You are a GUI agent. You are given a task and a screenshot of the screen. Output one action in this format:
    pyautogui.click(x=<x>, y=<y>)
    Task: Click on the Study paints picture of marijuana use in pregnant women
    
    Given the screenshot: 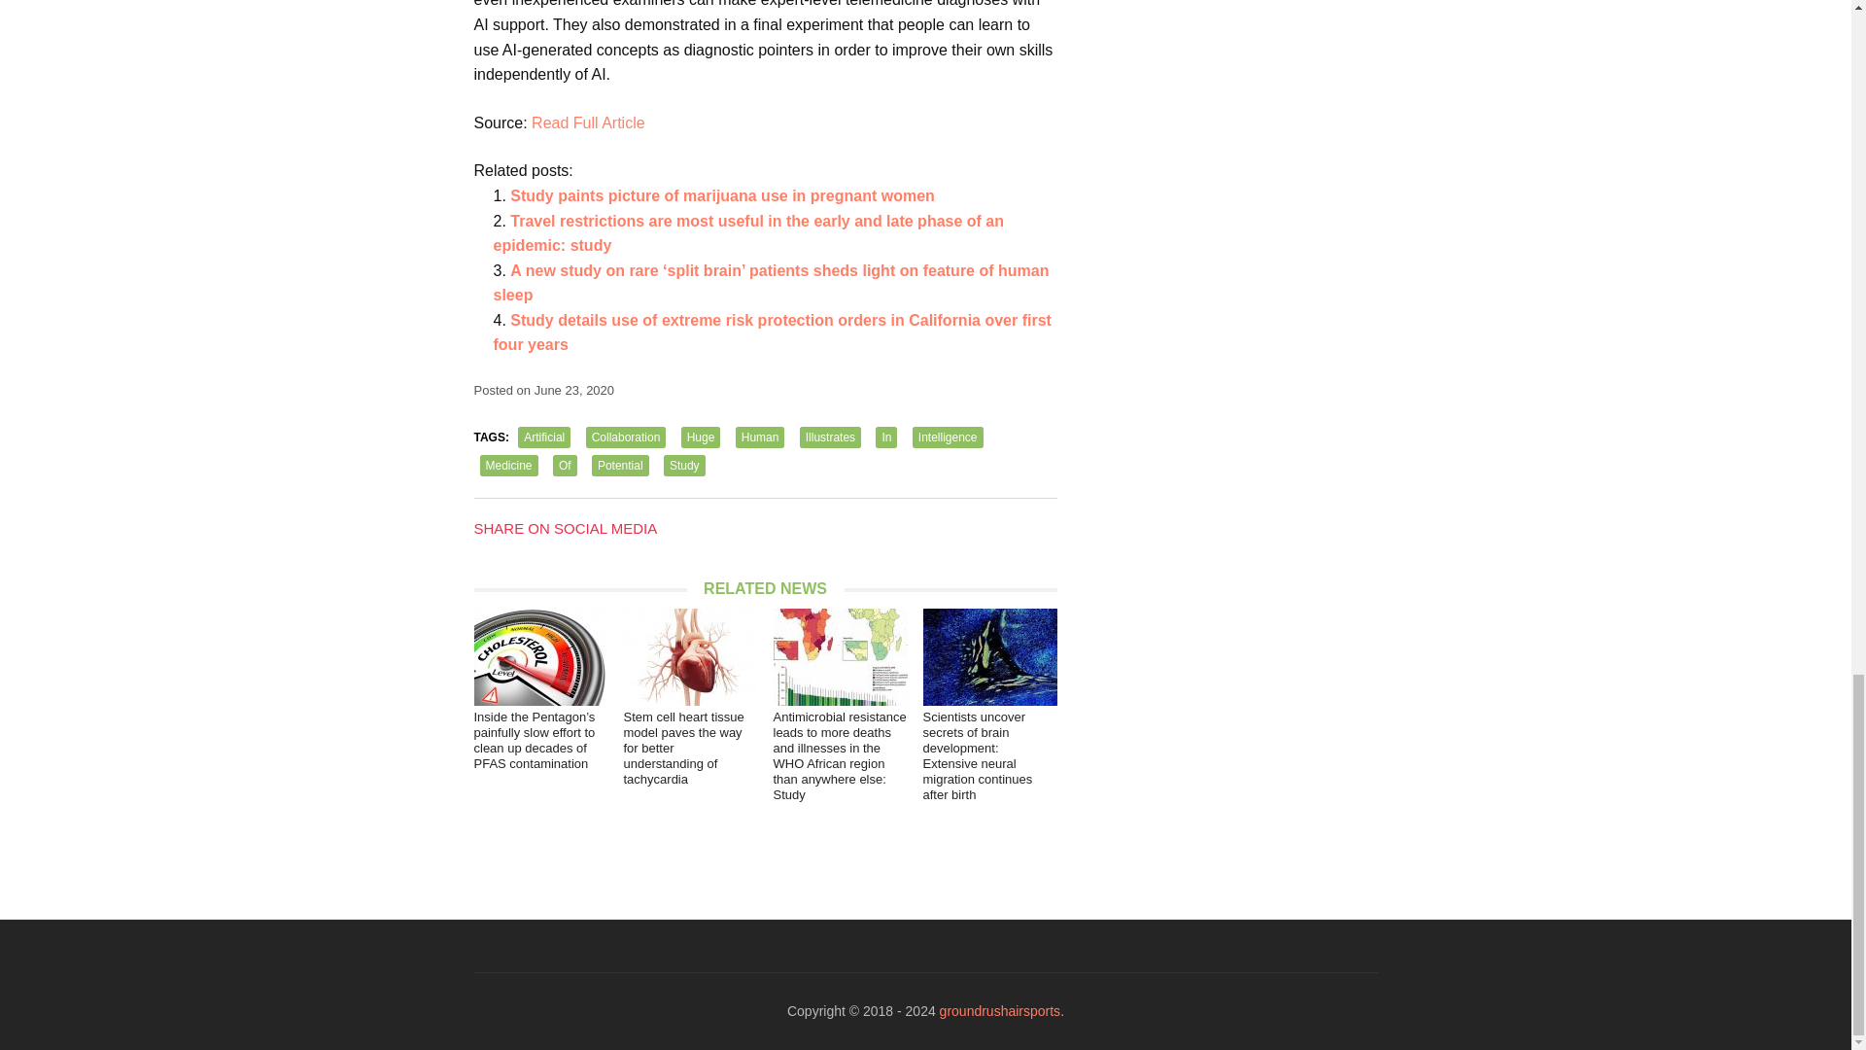 What is the action you would take?
    pyautogui.click(x=721, y=195)
    